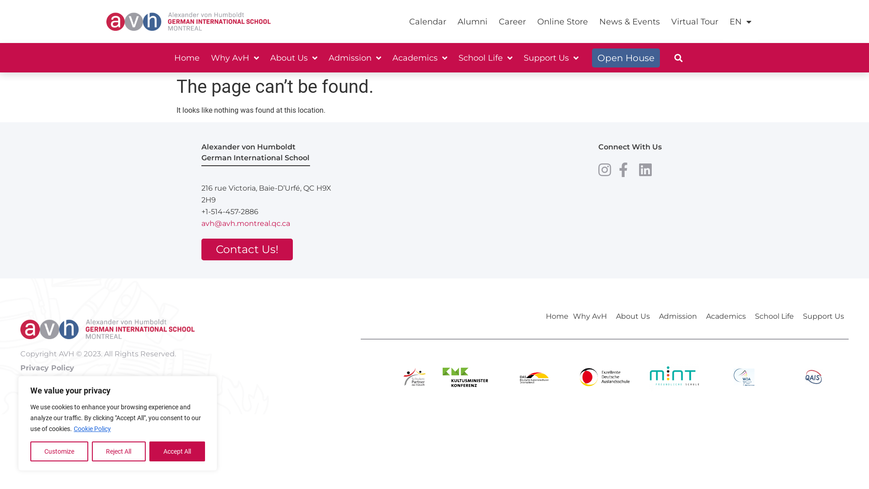 The image size is (869, 489). Describe the element at coordinates (630, 22) in the screenshot. I see `News & Events` at that location.